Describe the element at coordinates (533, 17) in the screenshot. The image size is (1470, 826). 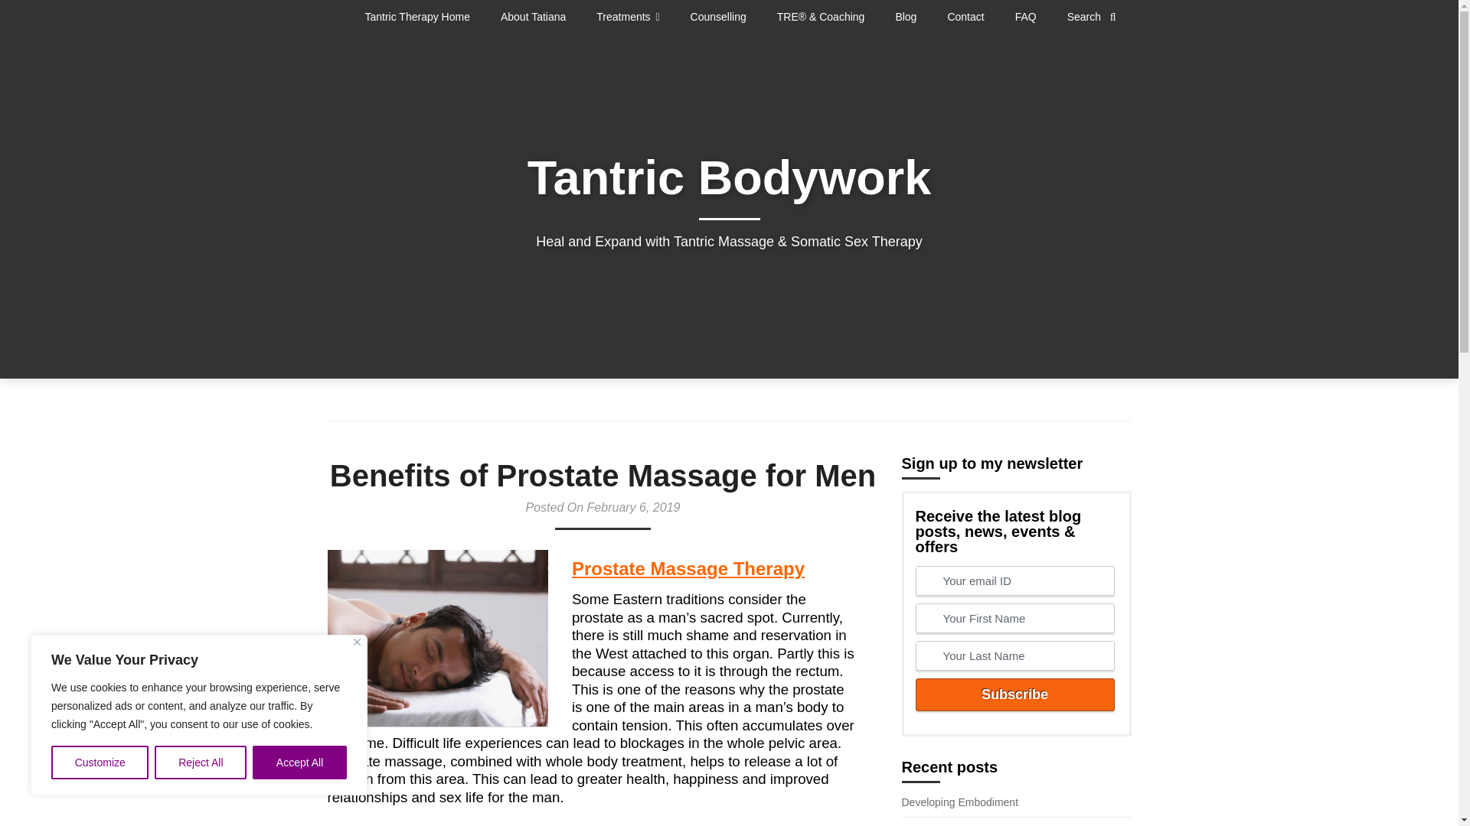
I see `About Tatiana` at that location.